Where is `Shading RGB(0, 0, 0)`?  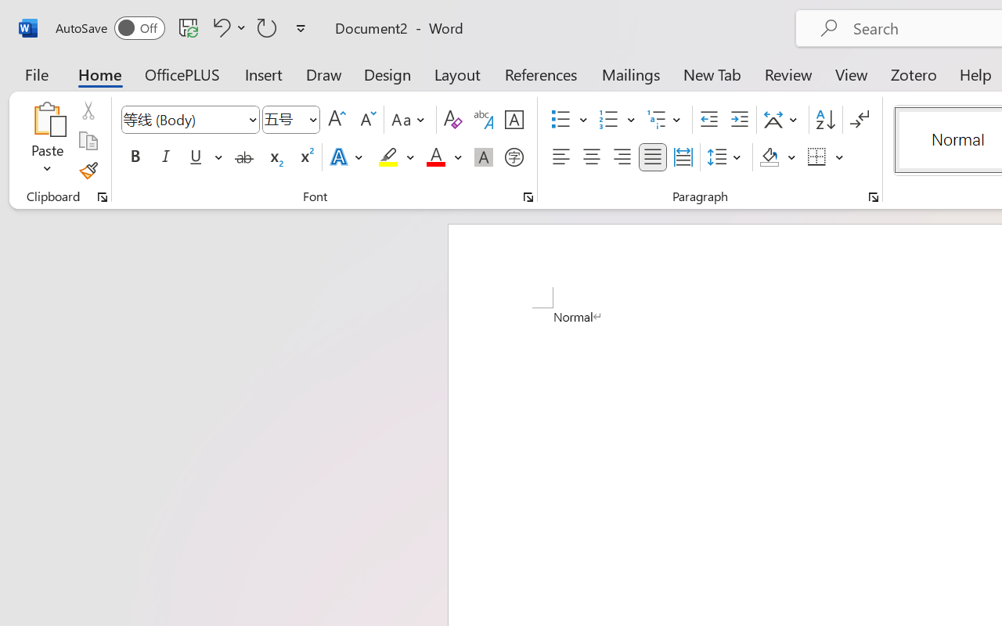 Shading RGB(0, 0, 0) is located at coordinates (769, 157).